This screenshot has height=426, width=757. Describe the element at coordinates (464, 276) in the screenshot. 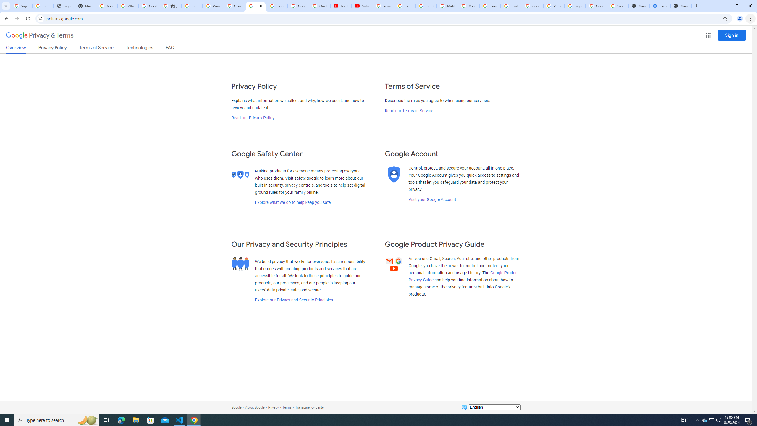

I see `Google Product Privacy Guide` at that location.